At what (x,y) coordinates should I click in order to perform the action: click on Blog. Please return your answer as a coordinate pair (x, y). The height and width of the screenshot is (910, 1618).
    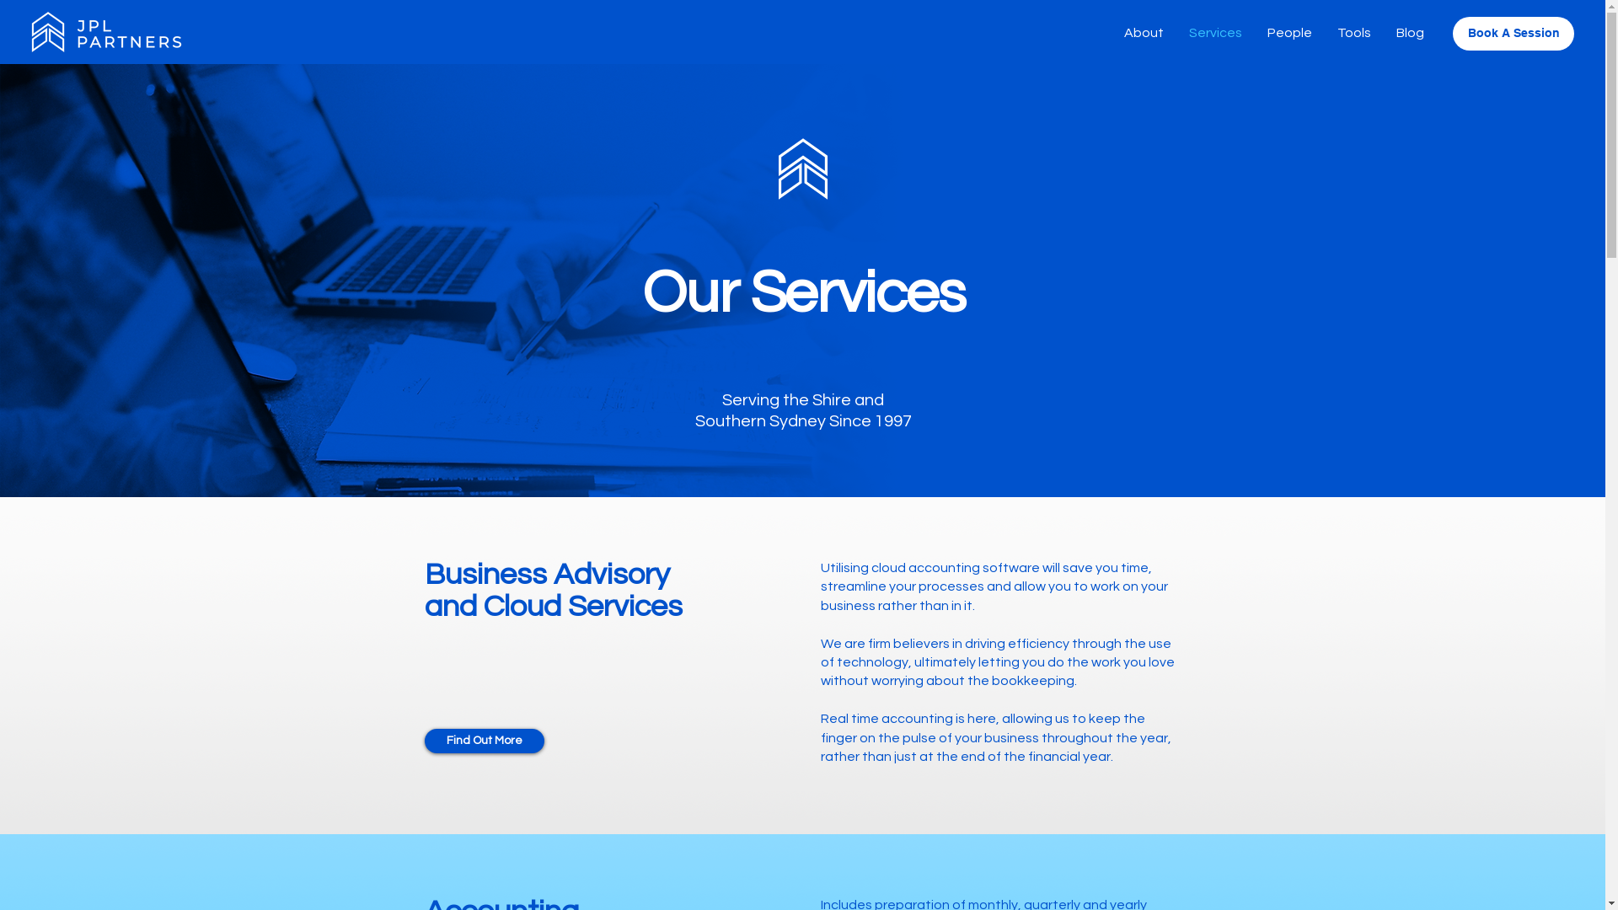
    Looking at the image, I should click on (1411, 33).